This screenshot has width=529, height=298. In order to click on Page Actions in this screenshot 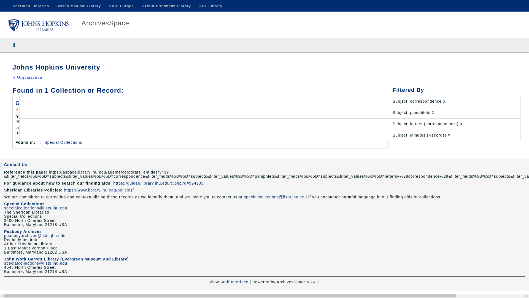, I will do `click(414, 61)`.